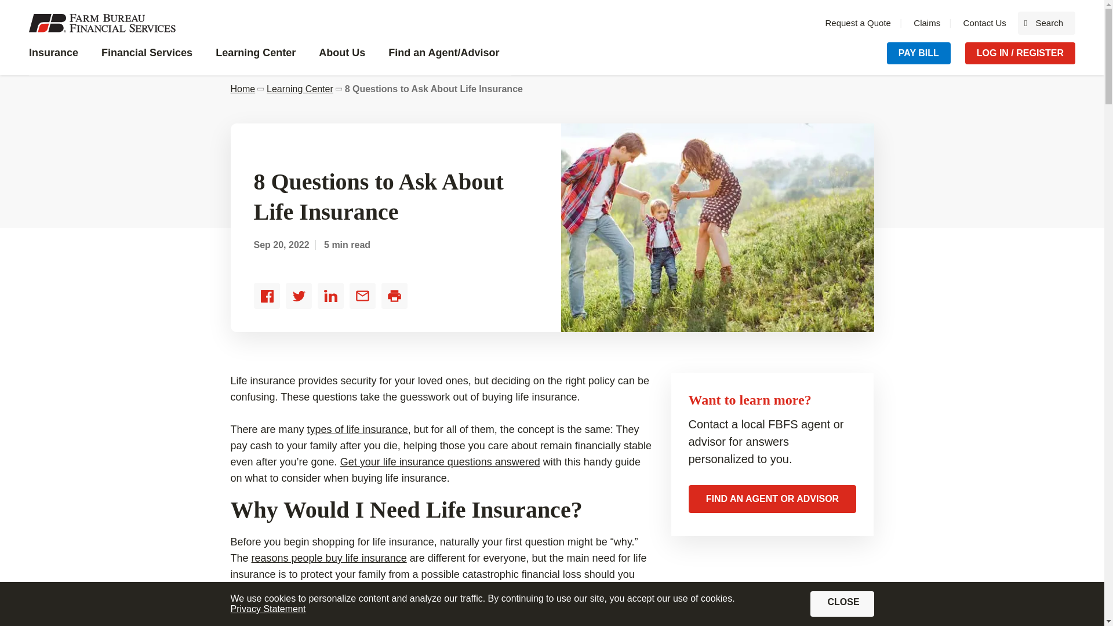  What do you see at coordinates (984, 23) in the screenshot?
I see `Claims` at bounding box center [984, 23].